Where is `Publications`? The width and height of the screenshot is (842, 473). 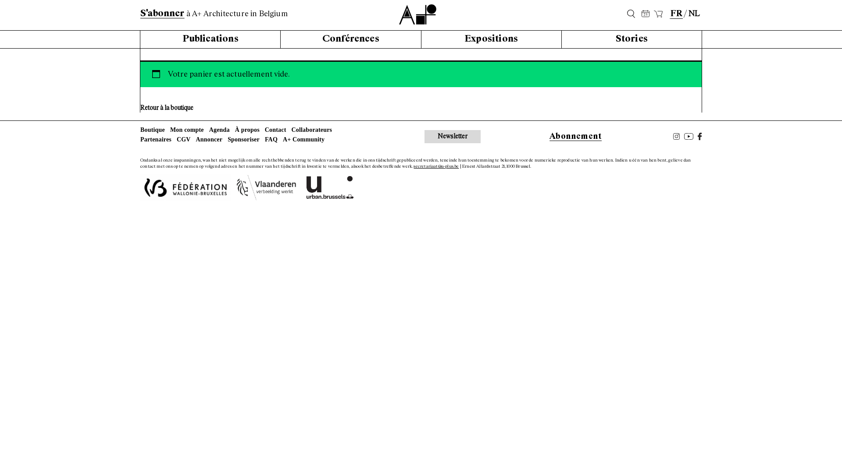
Publications is located at coordinates (210, 39).